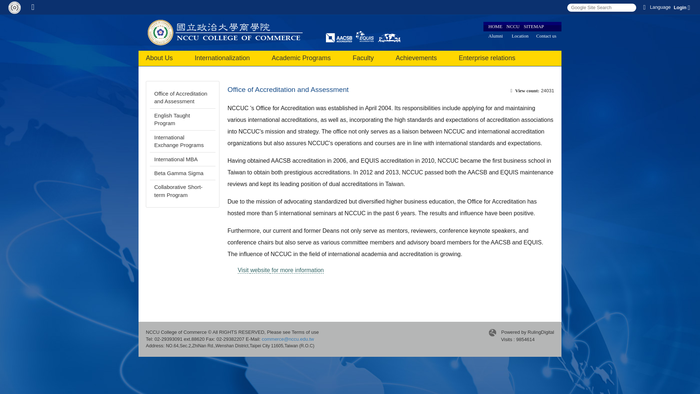  Describe the element at coordinates (546, 36) in the screenshot. I see `Contact us` at that location.